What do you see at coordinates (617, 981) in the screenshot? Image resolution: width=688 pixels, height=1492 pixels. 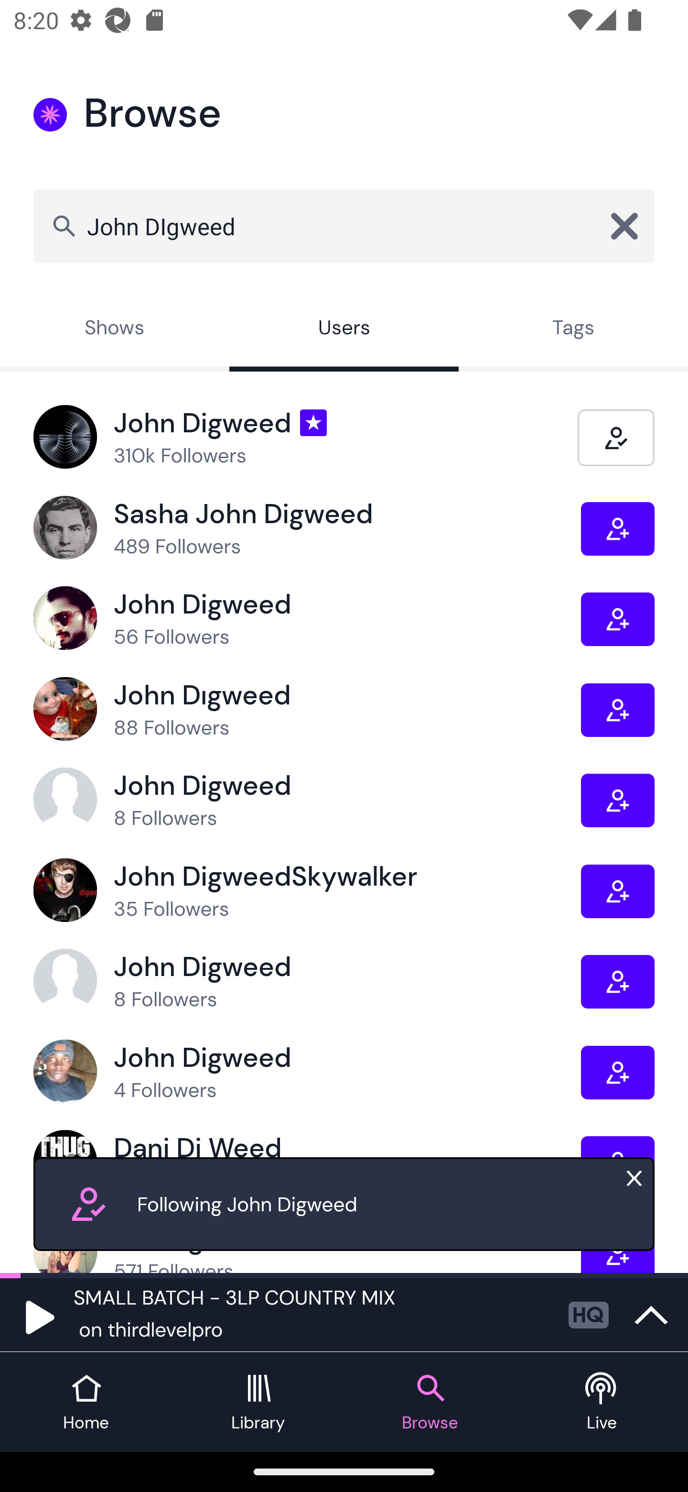 I see `Follow` at bounding box center [617, 981].